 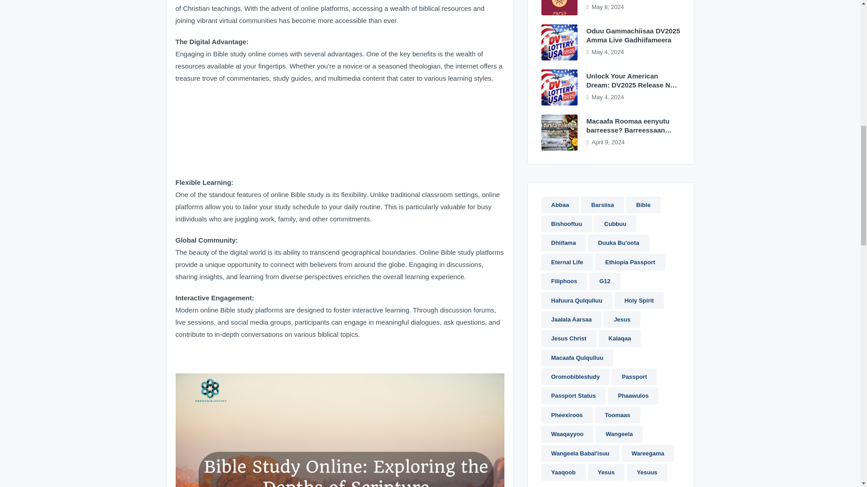 What do you see at coordinates (340, 134) in the screenshot?
I see `Advertisement` at bounding box center [340, 134].